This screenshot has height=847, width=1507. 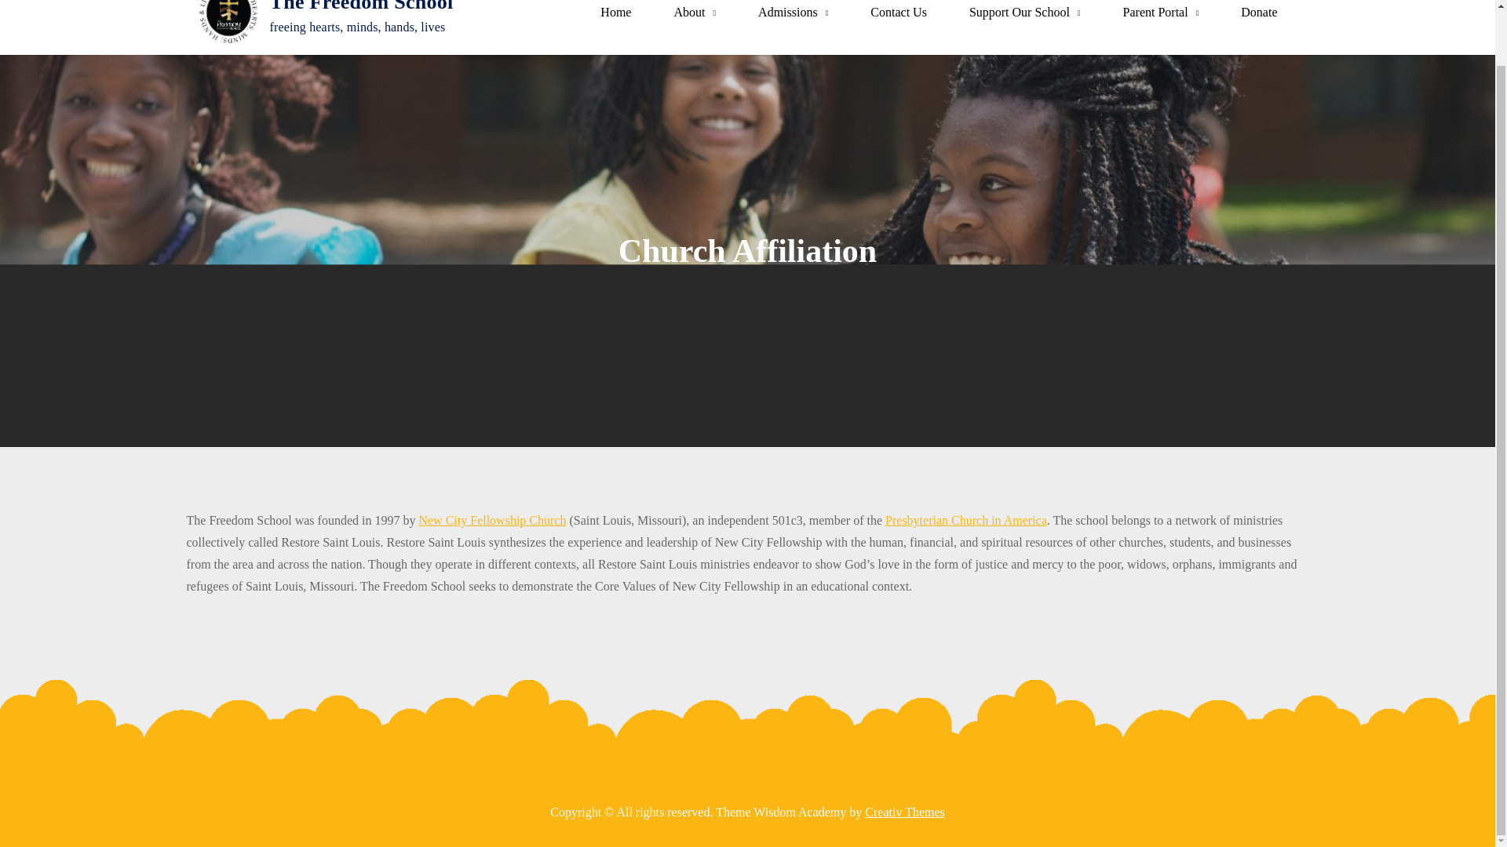 What do you see at coordinates (1024, 13) in the screenshot?
I see `Support Our School` at bounding box center [1024, 13].